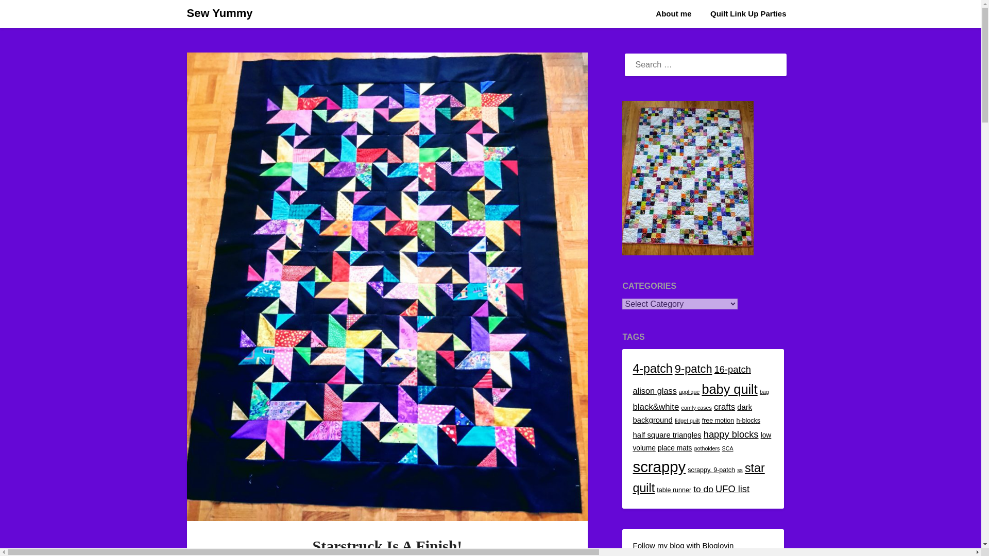 The image size is (989, 556). Describe the element at coordinates (26, 15) in the screenshot. I see `Search` at that location.